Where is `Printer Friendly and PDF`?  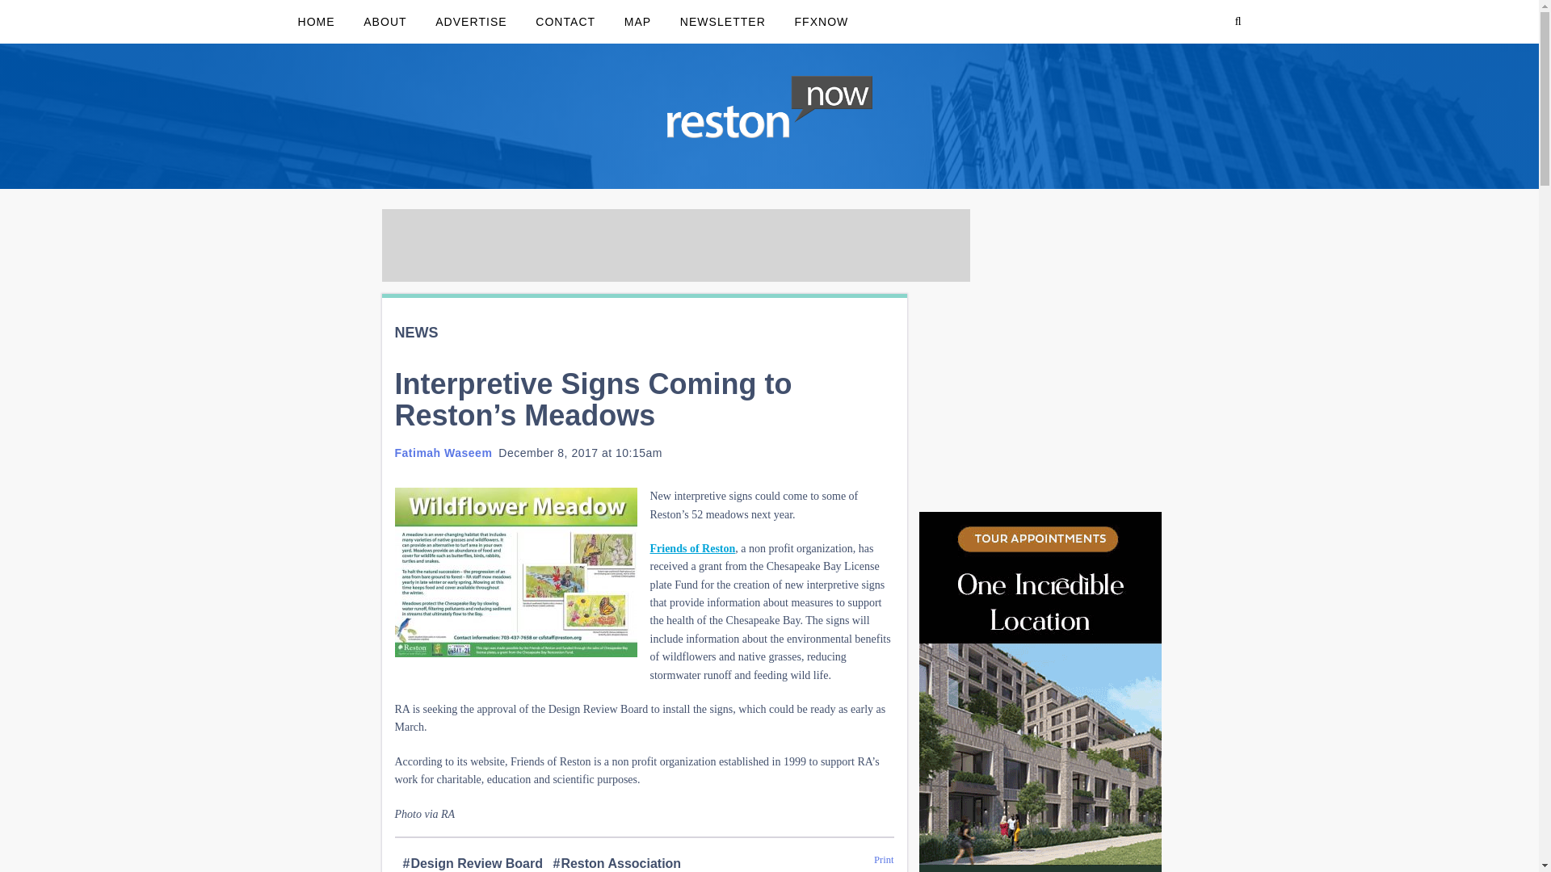 Printer Friendly and PDF is located at coordinates (884, 860).